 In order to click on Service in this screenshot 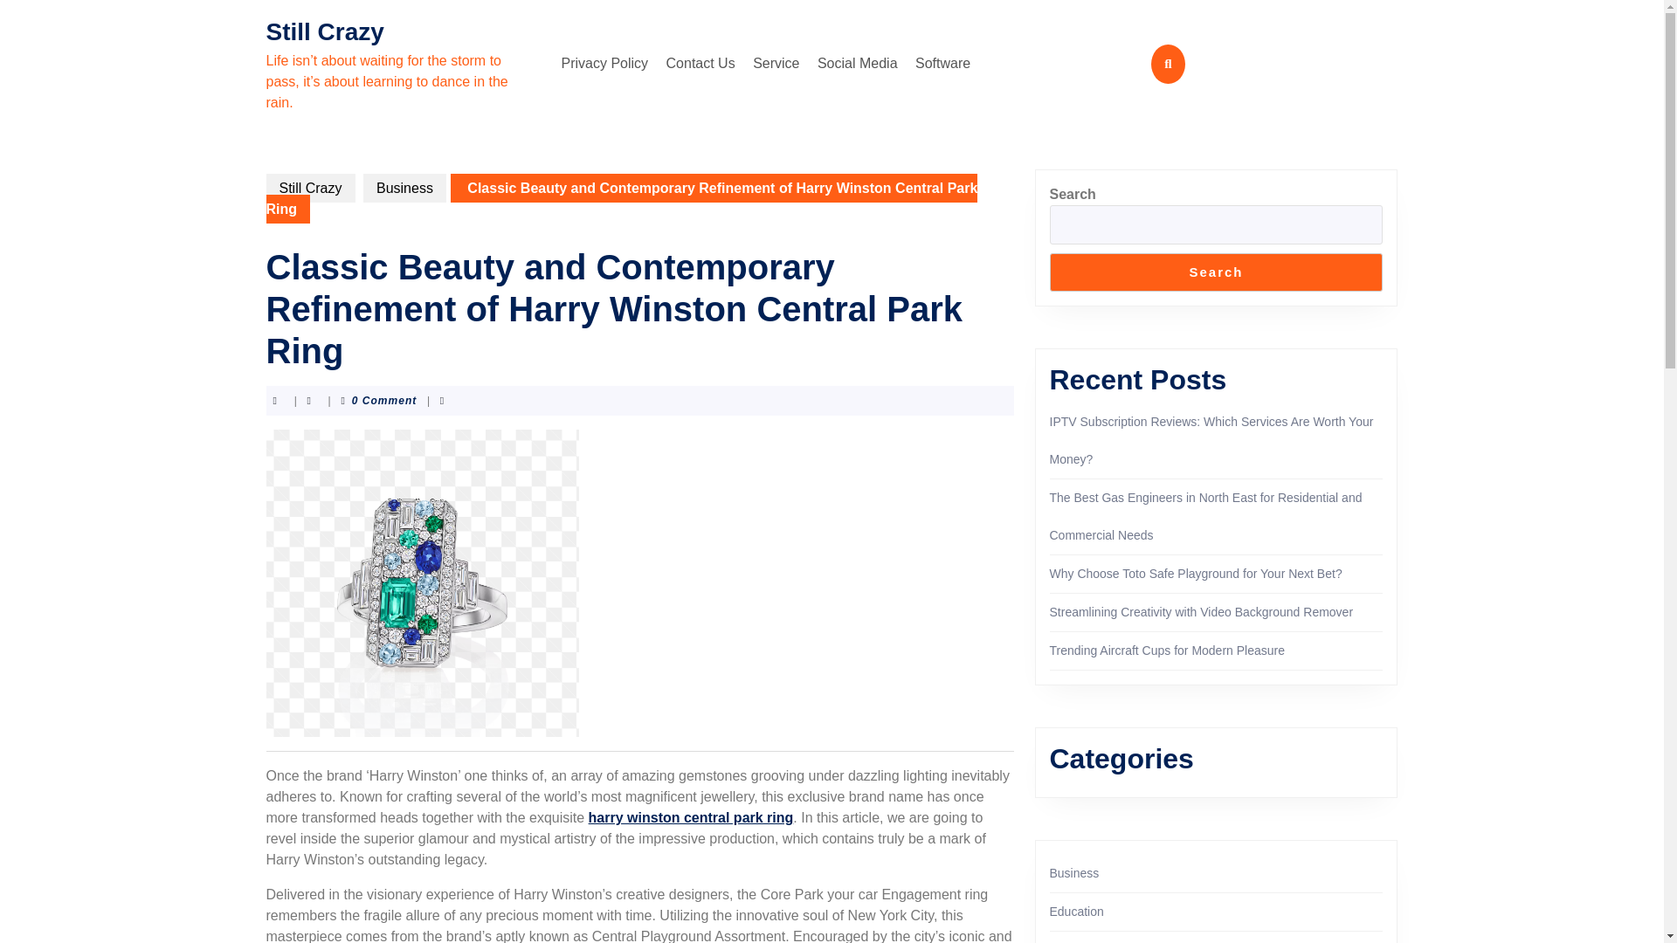, I will do `click(776, 63)`.